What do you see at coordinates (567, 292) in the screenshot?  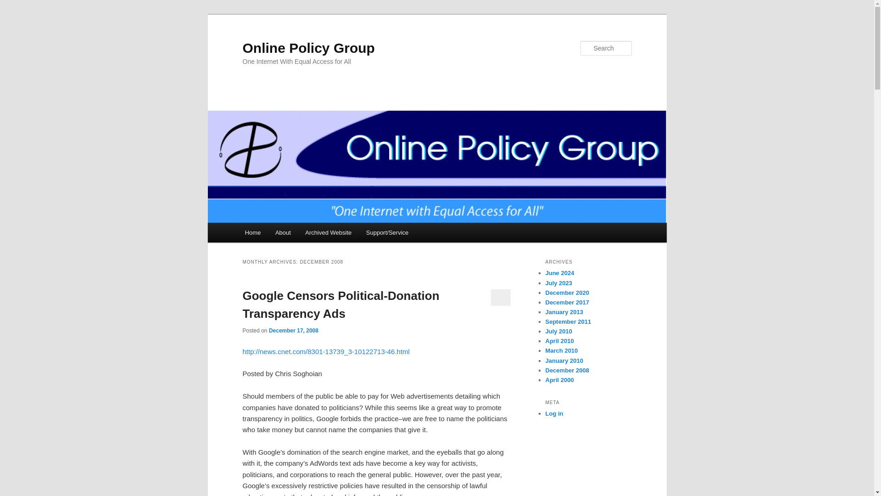 I see `December 2020` at bounding box center [567, 292].